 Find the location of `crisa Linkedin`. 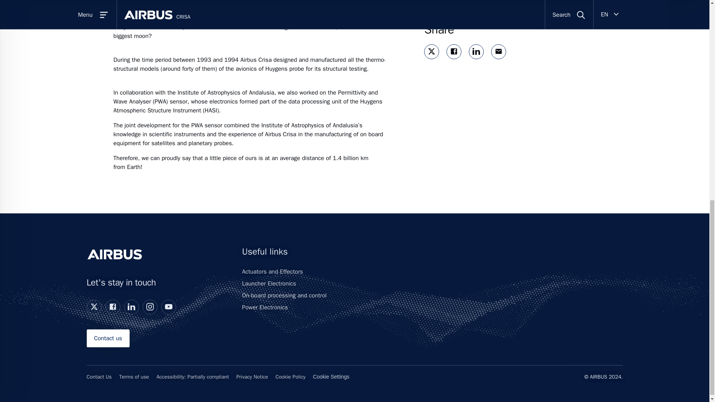

crisa Linkedin is located at coordinates (476, 51).